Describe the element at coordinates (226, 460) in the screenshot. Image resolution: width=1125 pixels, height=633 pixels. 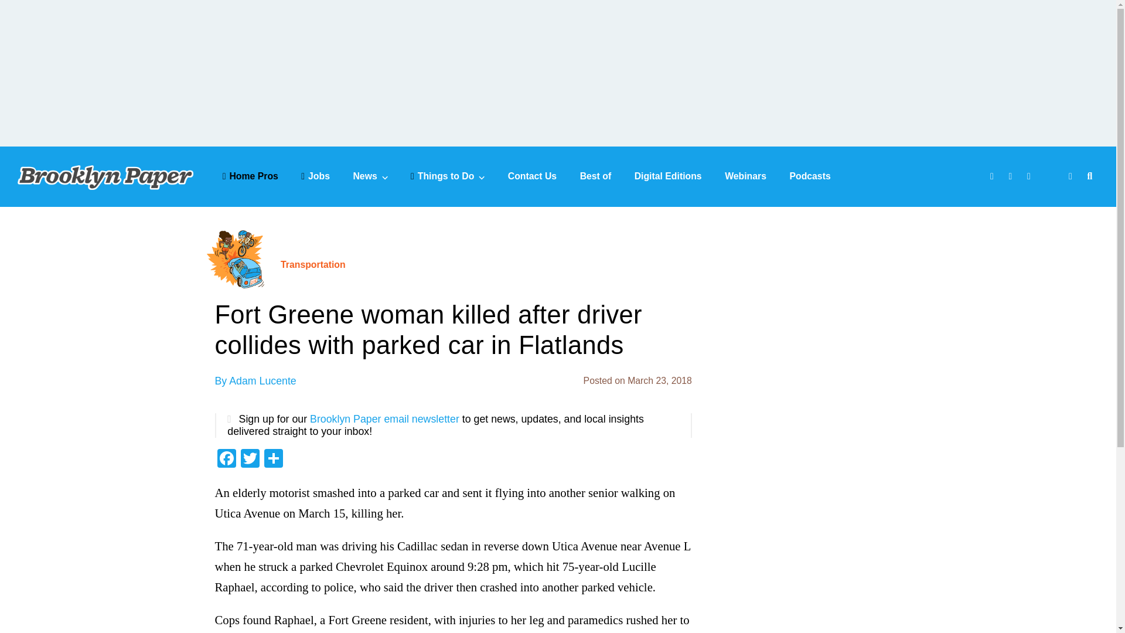
I see `Facebook` at that location.